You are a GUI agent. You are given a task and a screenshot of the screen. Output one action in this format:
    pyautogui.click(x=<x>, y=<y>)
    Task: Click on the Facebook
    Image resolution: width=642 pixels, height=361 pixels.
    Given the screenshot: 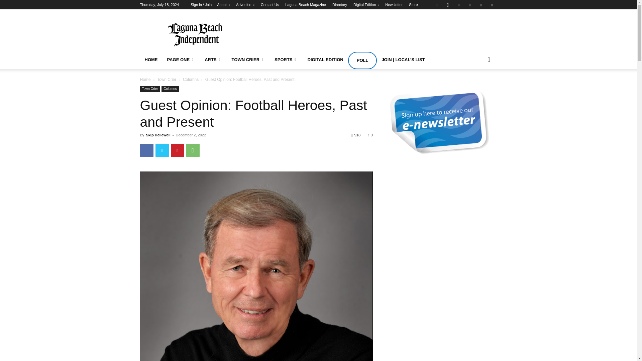 What is the action you would take?
    pyautogui.click(x=436, y=5)
    